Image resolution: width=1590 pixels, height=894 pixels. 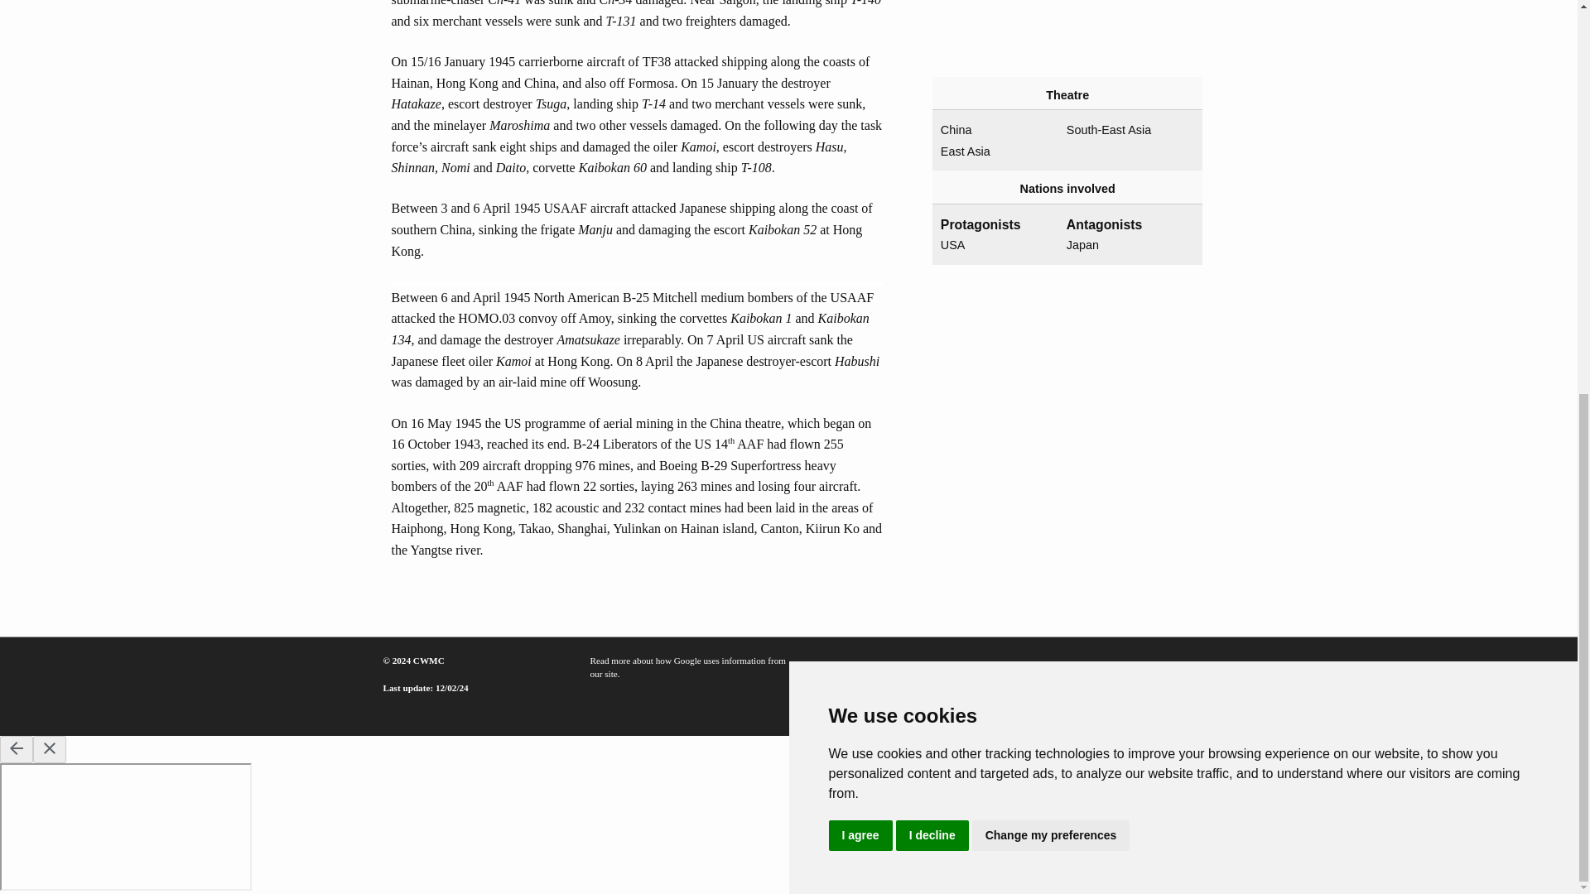 I want to click on East Asia, so click(x=997, y=151).